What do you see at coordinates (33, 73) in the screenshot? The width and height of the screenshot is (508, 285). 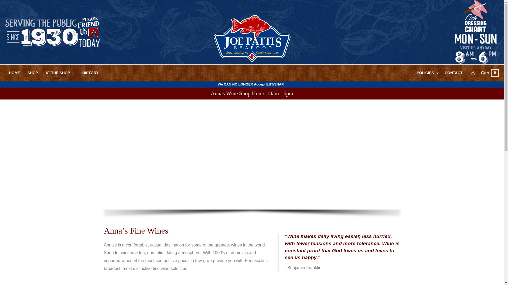 I see `POLICIES` at bounding box center [33, 73].